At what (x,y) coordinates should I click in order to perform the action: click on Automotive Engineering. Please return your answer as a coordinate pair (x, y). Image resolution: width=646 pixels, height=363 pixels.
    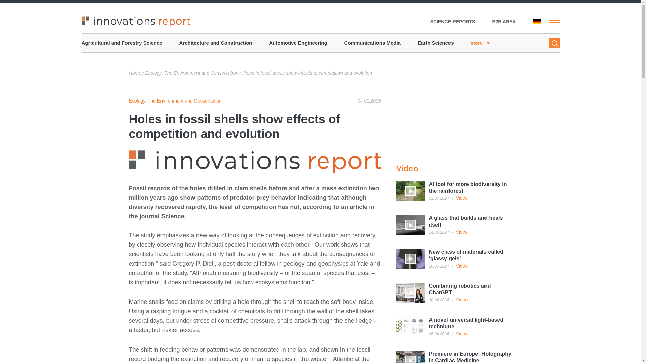
    Looking at the image, I should click on (297, 43).